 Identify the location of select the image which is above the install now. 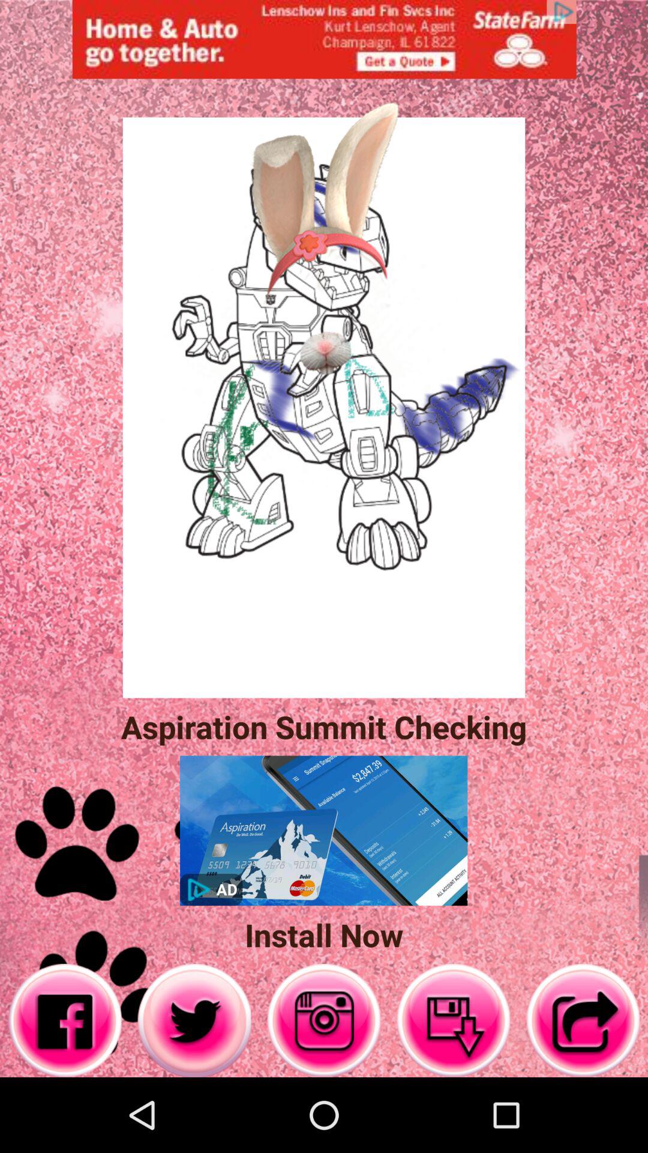
(323, 831).